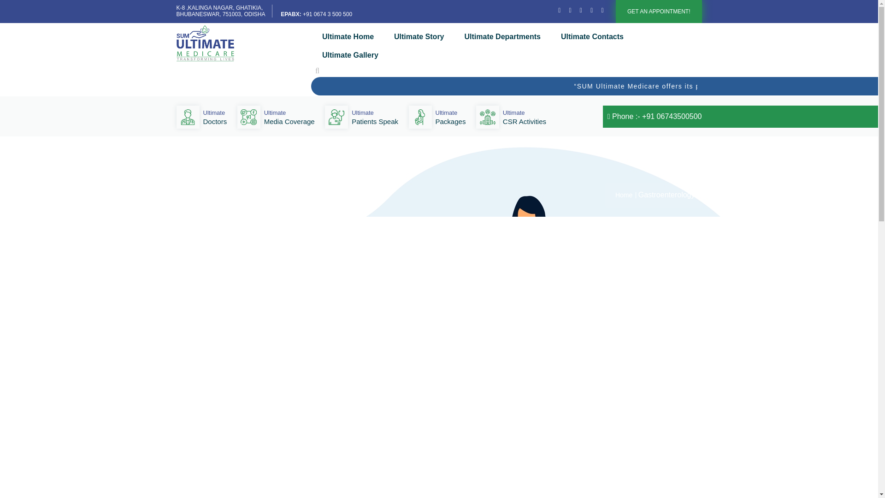  Describe the element at coordinates (659, 11) in the screenshot. I see `GET AN APPOINTMENT!` at that location.